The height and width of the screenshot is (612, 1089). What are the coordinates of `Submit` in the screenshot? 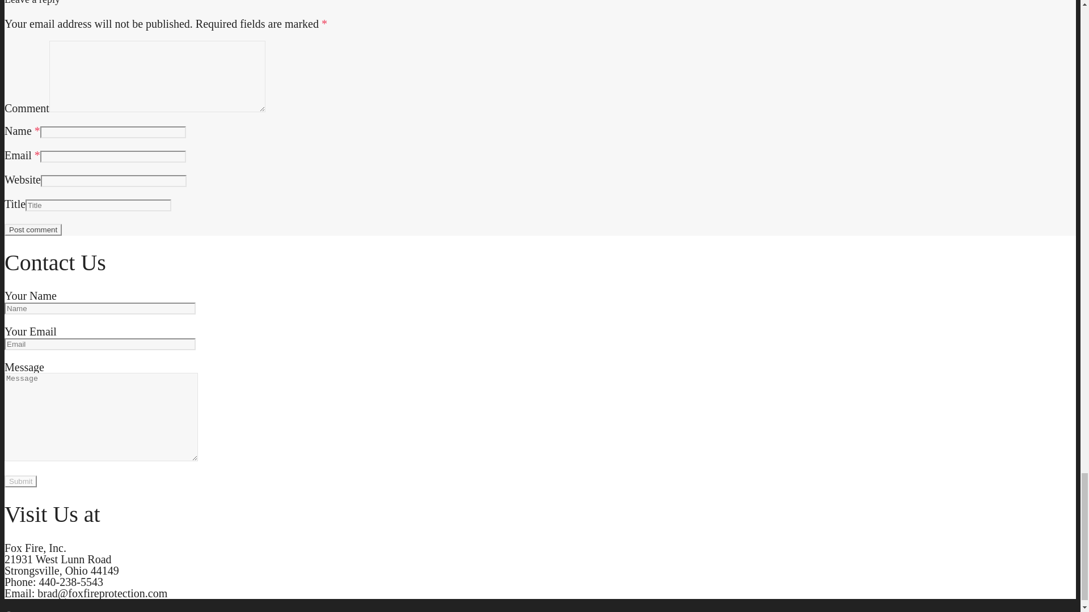 It's located at (20, 481).